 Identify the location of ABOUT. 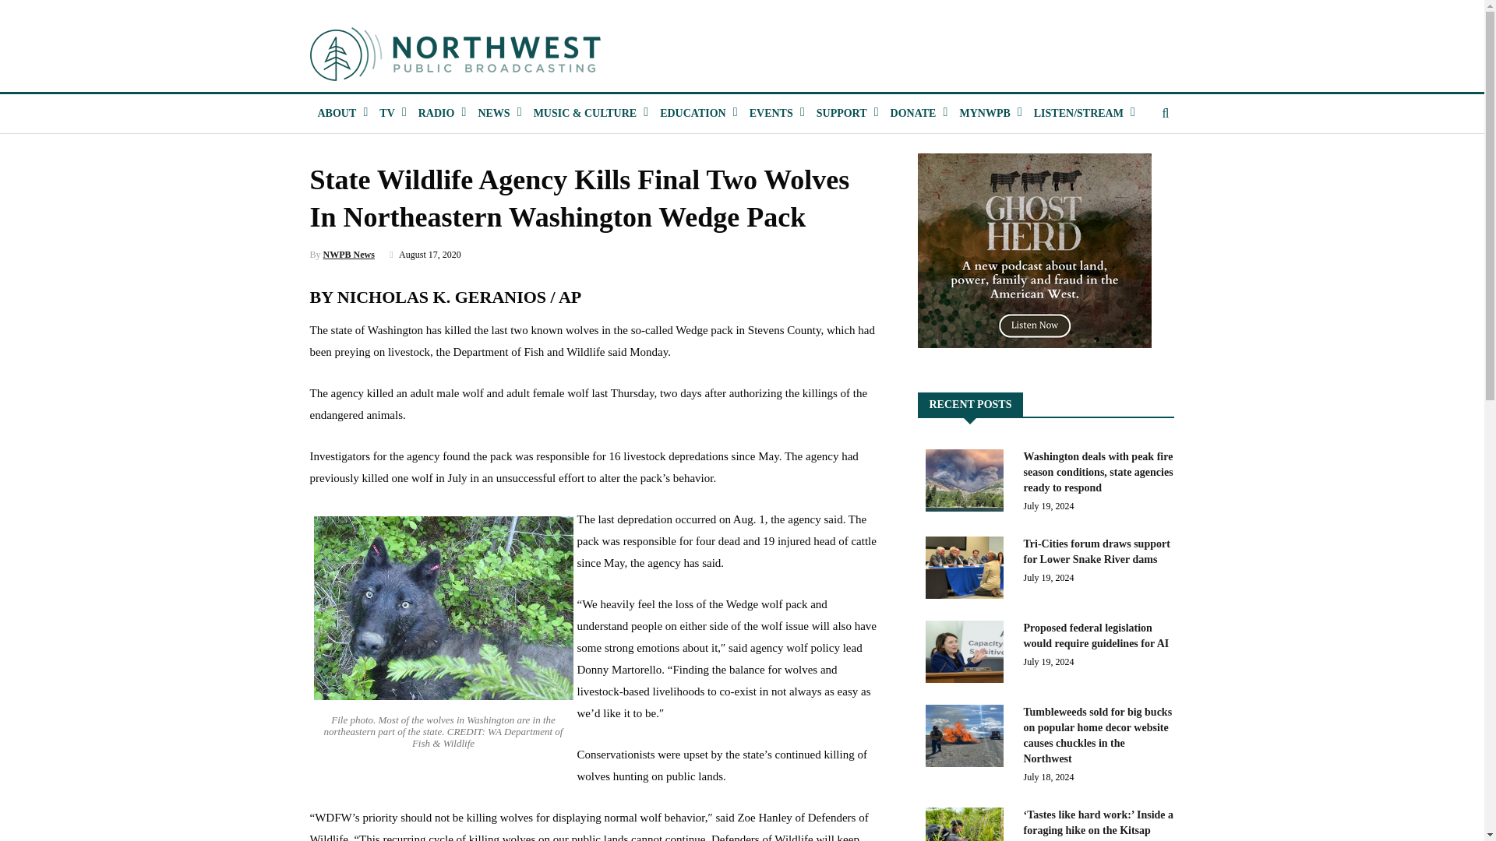
(337, 113).